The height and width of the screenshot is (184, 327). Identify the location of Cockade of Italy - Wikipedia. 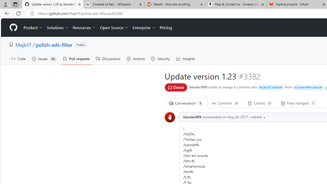
(114, 5).